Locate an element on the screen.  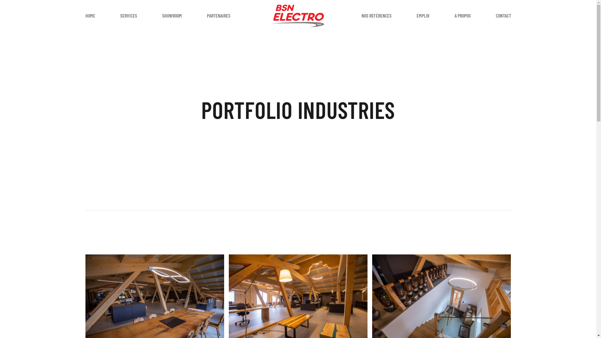
SERVICES is located at coordinates (129, 16).